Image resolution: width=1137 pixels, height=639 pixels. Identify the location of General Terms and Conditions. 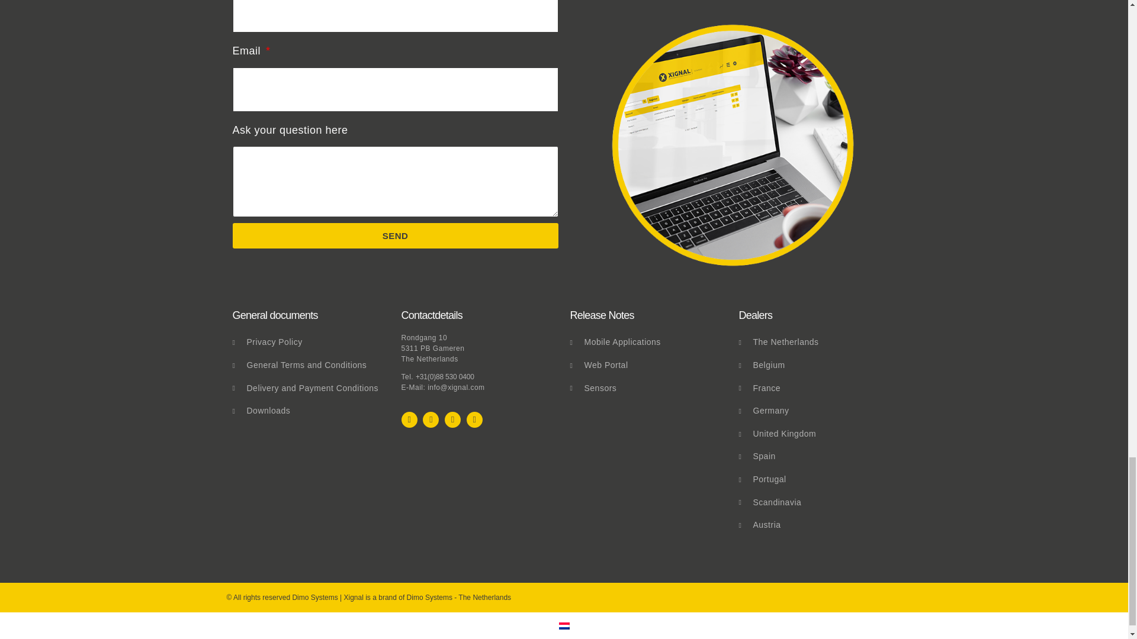
(310, 366).